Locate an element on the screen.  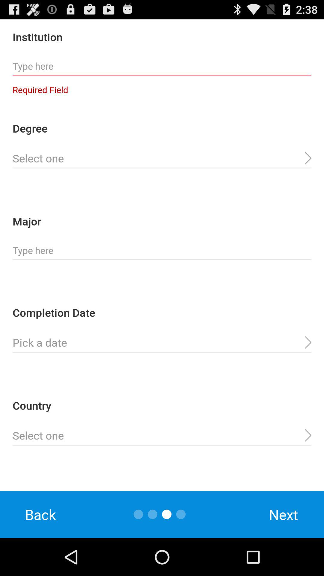
enter degree type is located at coordinates (162, 158).